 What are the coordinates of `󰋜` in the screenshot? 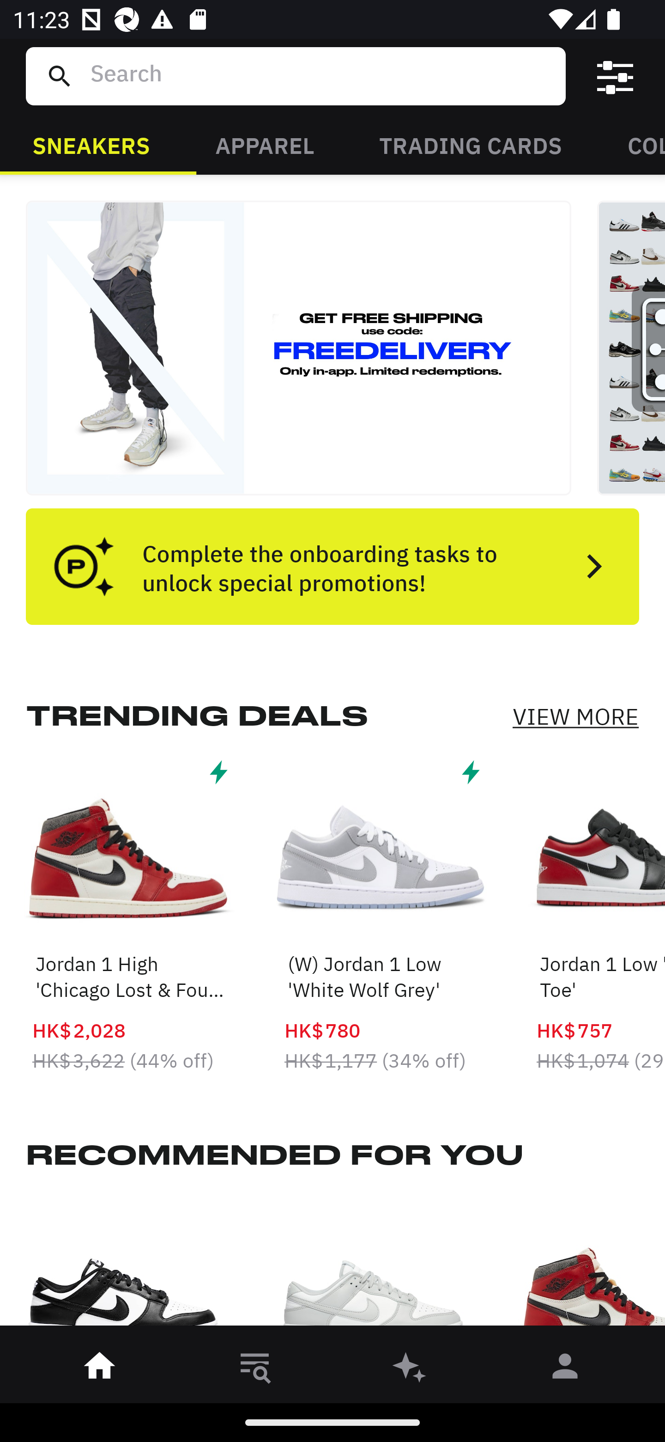 It's located at (100, 1369).